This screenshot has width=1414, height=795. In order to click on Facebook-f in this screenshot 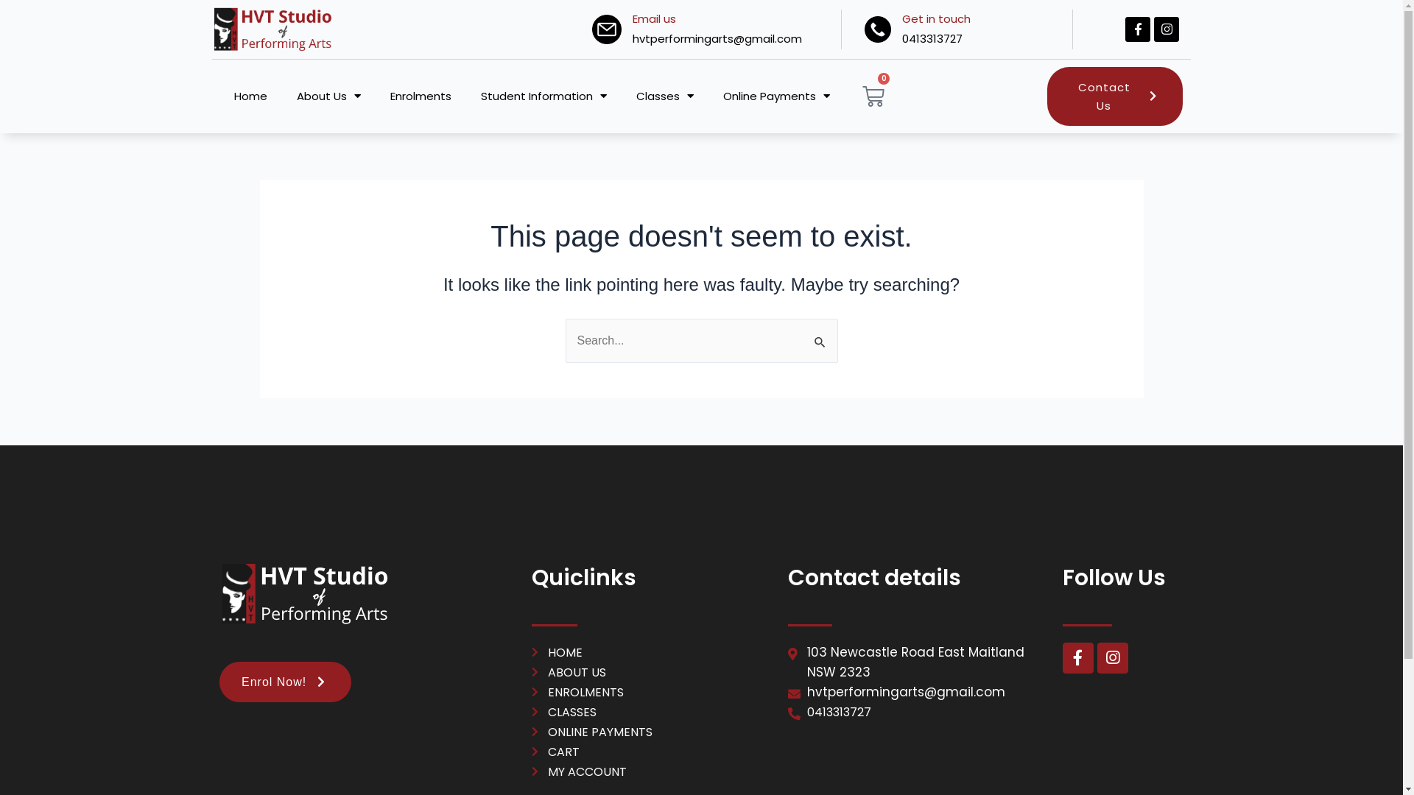, I will do `click(1138, 29)`.